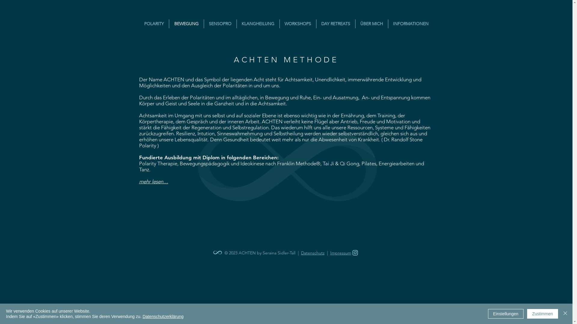 This screenshot has height=324, width=577. I want to click on Zustimmen, so click(543, 314).